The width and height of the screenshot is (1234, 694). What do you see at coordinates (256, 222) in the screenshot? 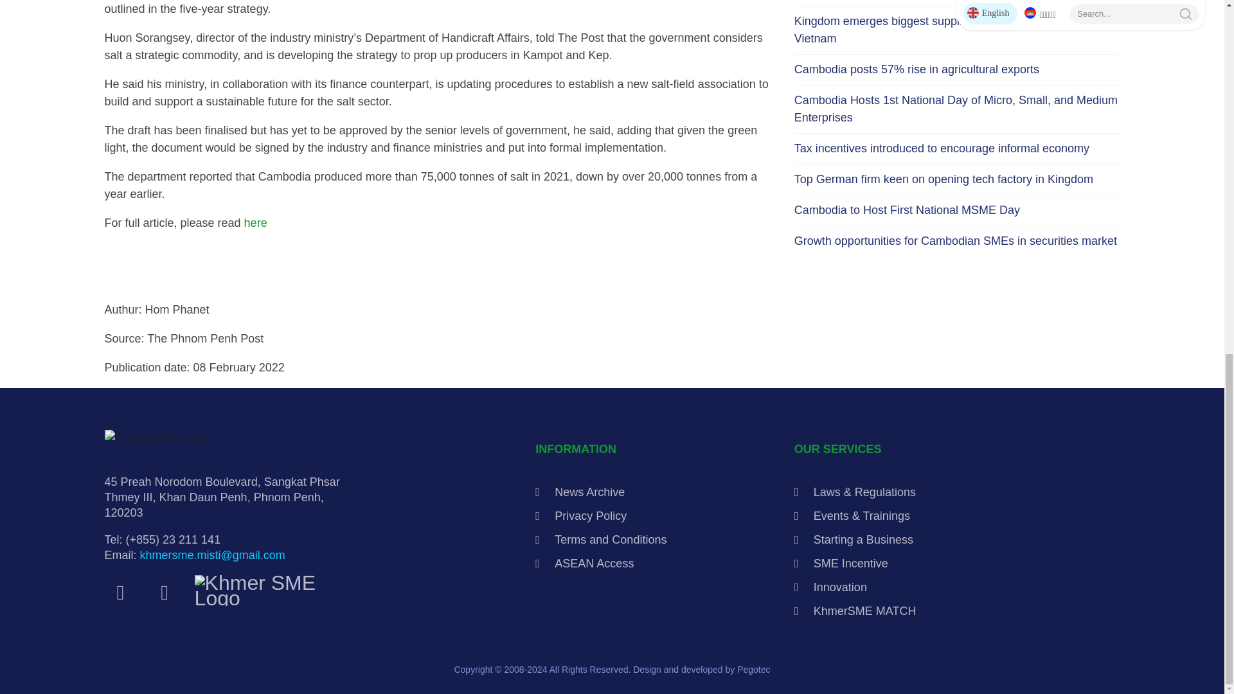
I see `here` at bounding box center [256, 222].